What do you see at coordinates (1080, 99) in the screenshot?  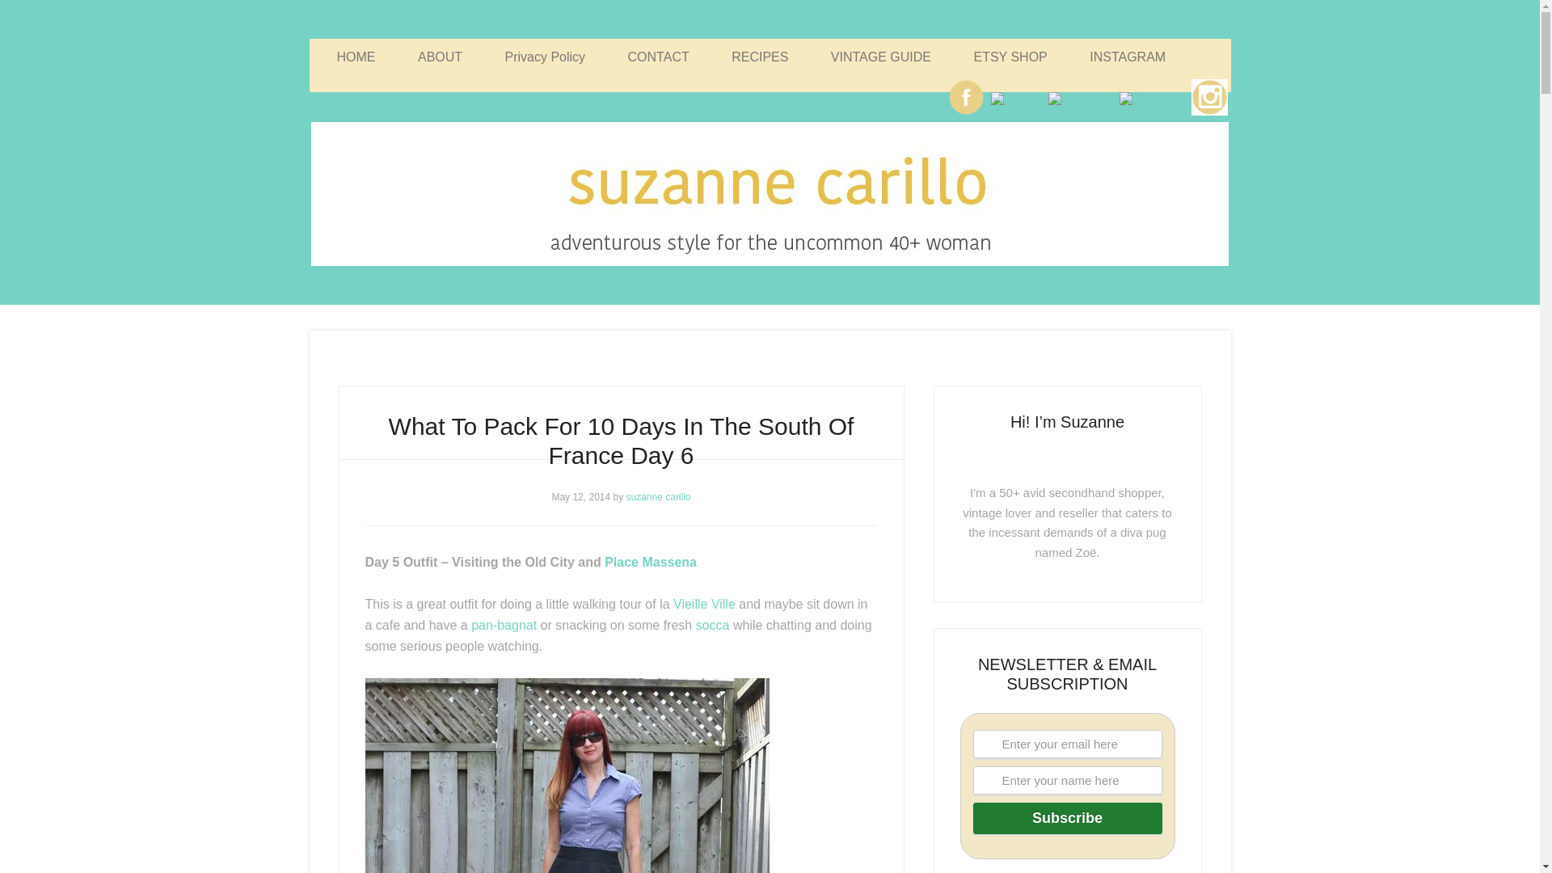 I see `Pinterest` at bounding box center [1080, 99].